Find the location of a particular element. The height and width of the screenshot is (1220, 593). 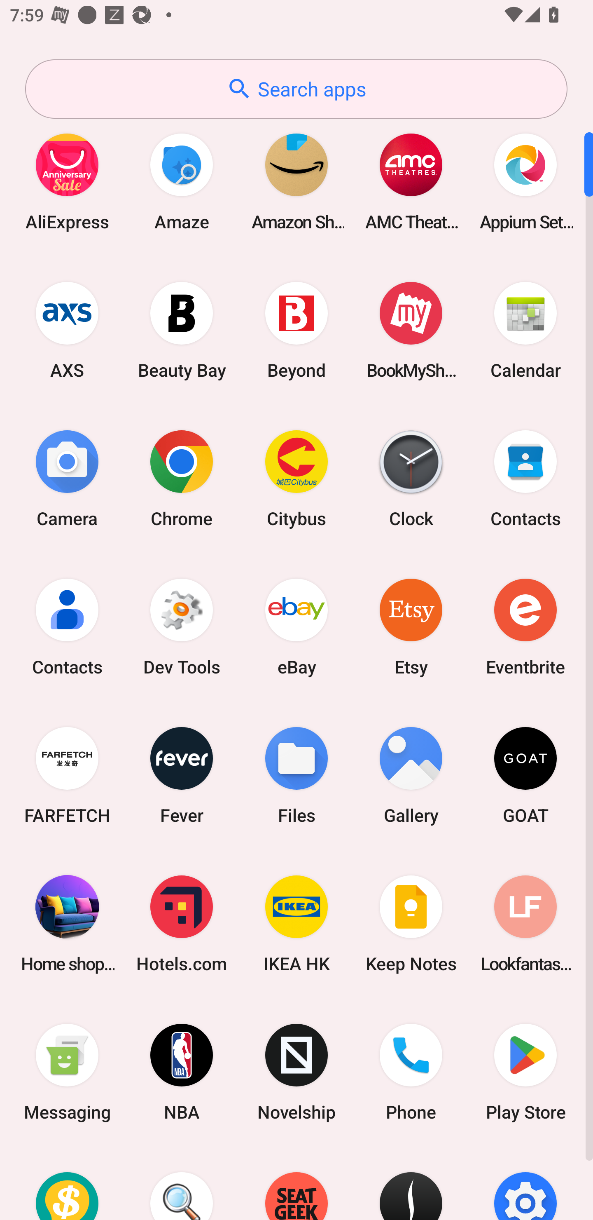

Beauty Bay is located at coordinates (182, 330).